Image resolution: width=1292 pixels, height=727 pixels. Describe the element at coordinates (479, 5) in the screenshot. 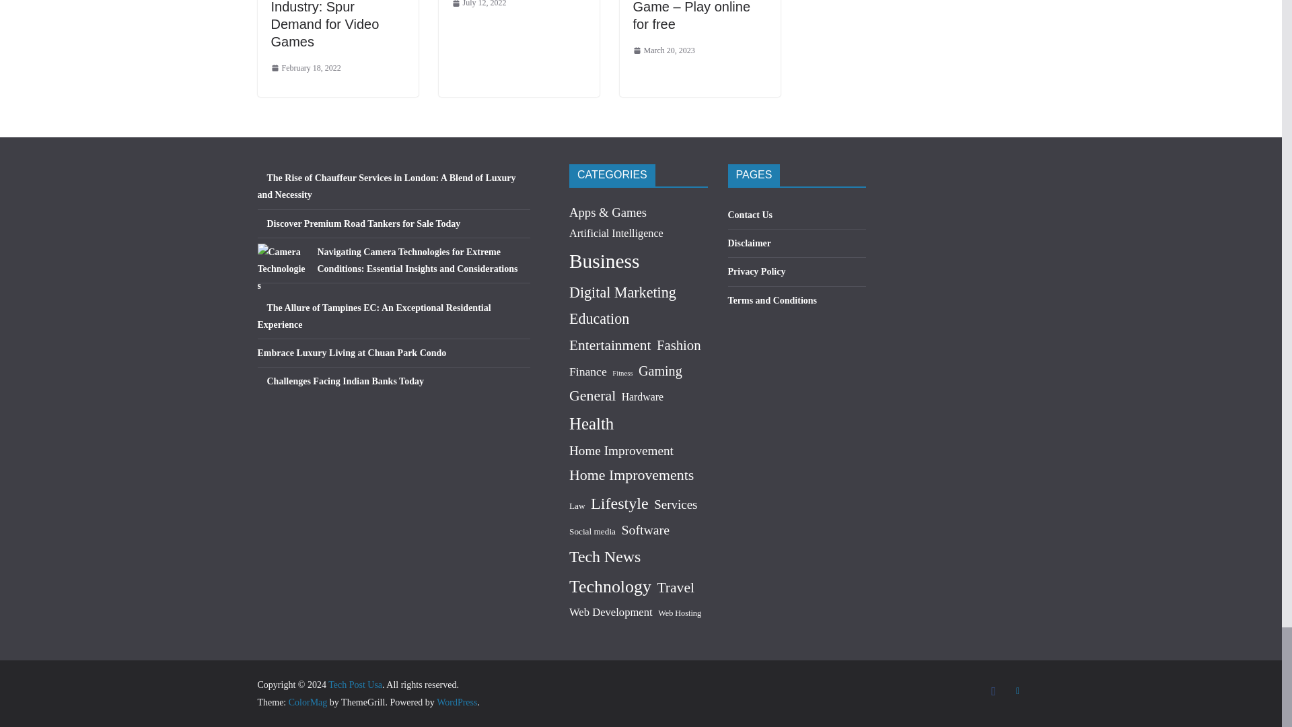

I see `July 12, 2022` at that location.